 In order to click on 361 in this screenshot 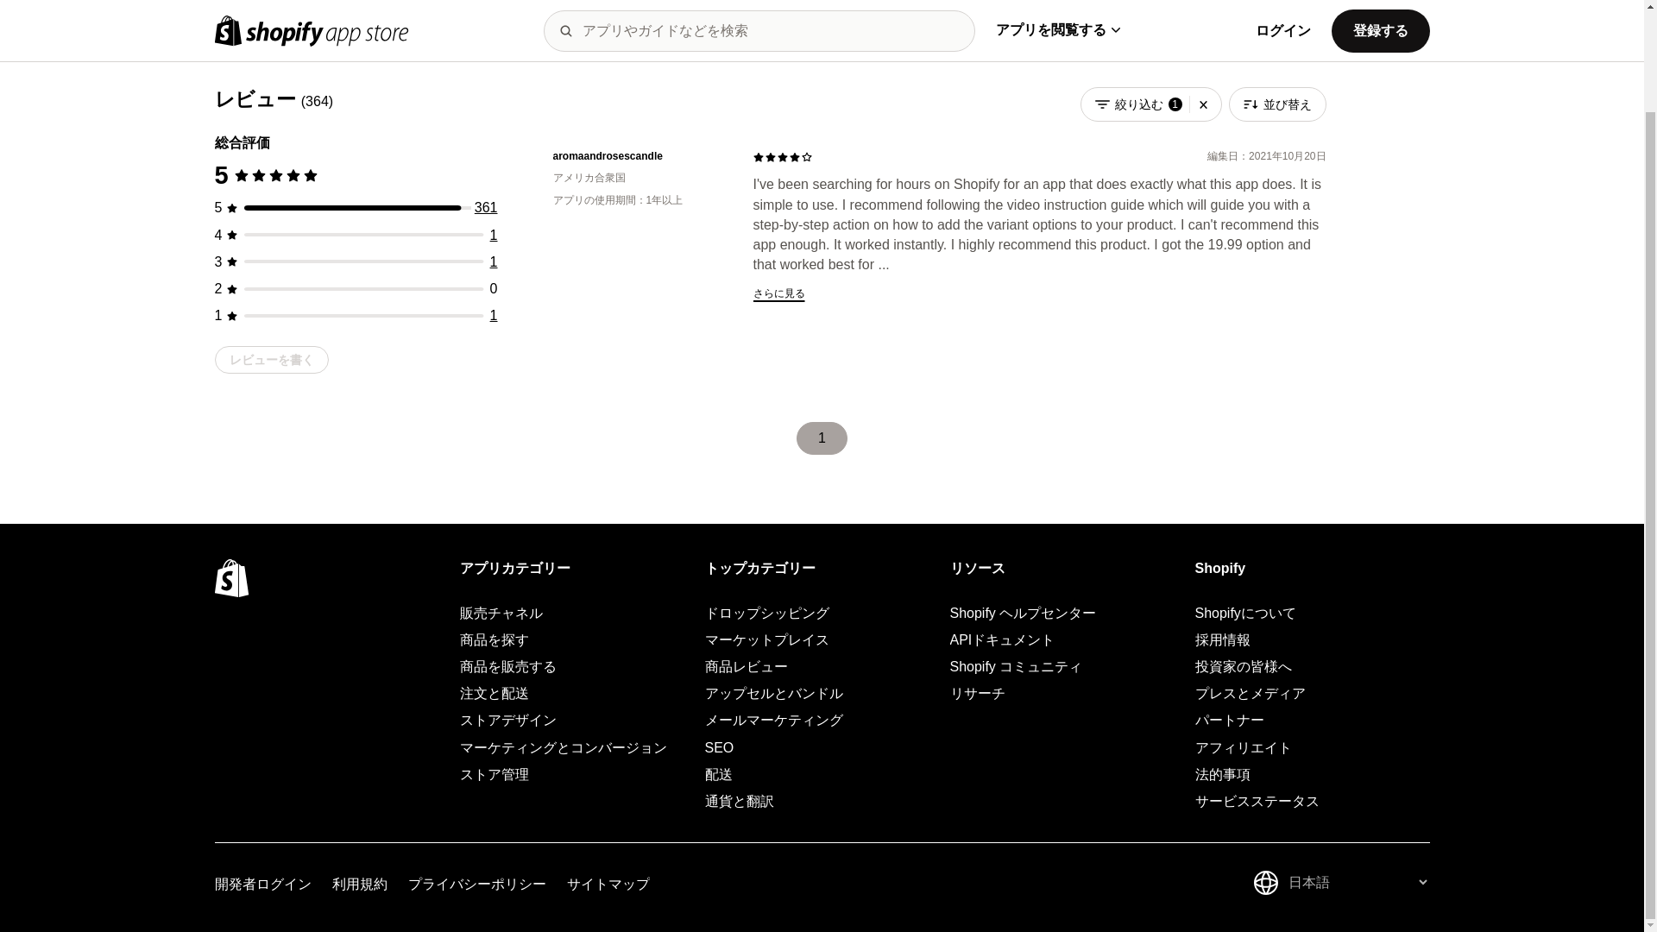, I will do `click(486, 207)`.